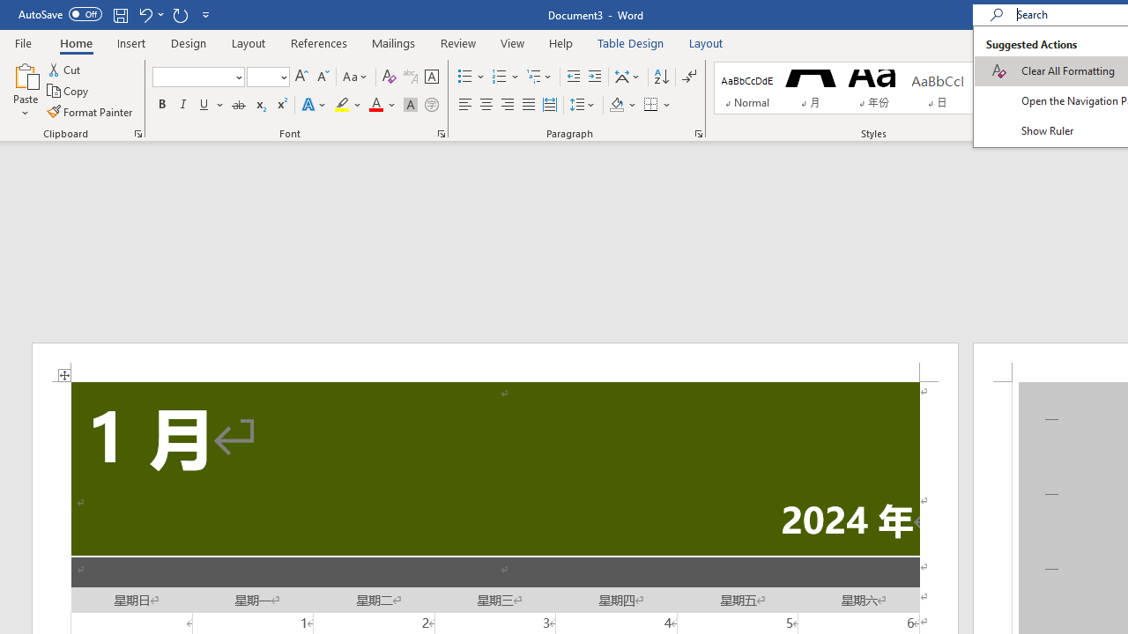 The height and width of the screenshot is (634, 1128). Describe the element at coordinates (411, 106) in the screenshot. I see `Character Shading` at that location.